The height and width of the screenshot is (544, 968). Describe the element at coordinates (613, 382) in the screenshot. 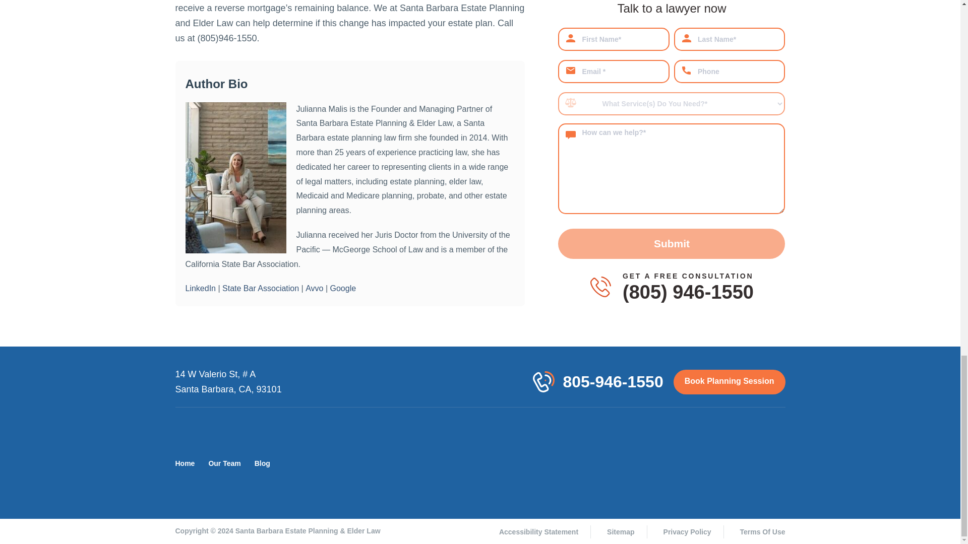

I see `805-946-1550` at that location.